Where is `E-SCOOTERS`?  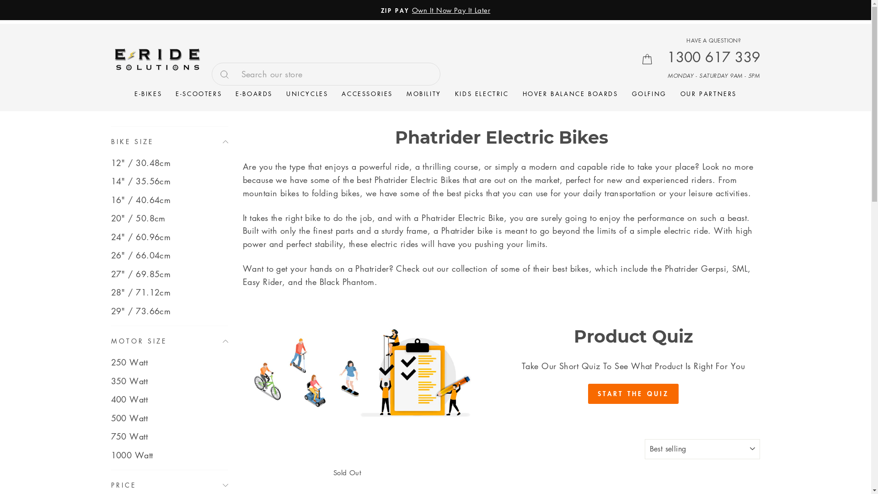 E-SCOOTERS is located at coordinates (198, 93).